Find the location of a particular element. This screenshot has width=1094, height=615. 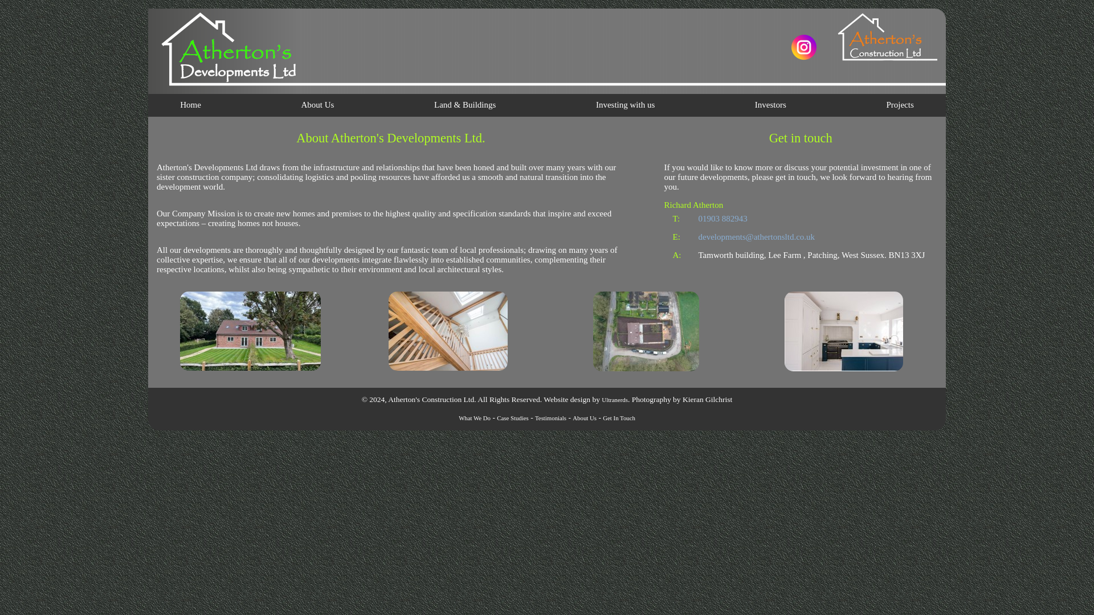

About Us is located at coordinates (317, 105).